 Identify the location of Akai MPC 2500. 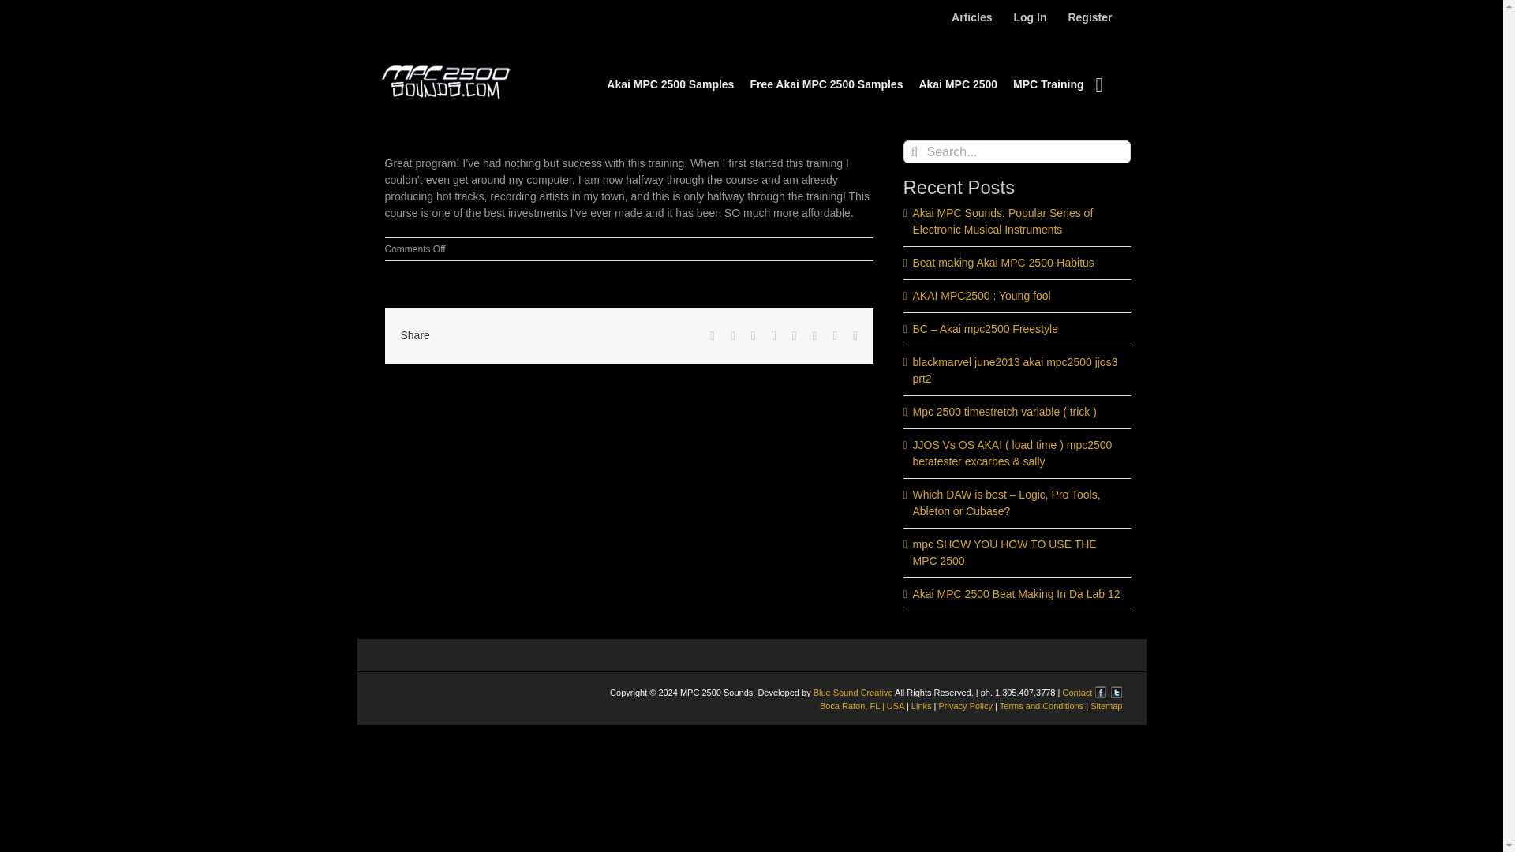
(957, 84).